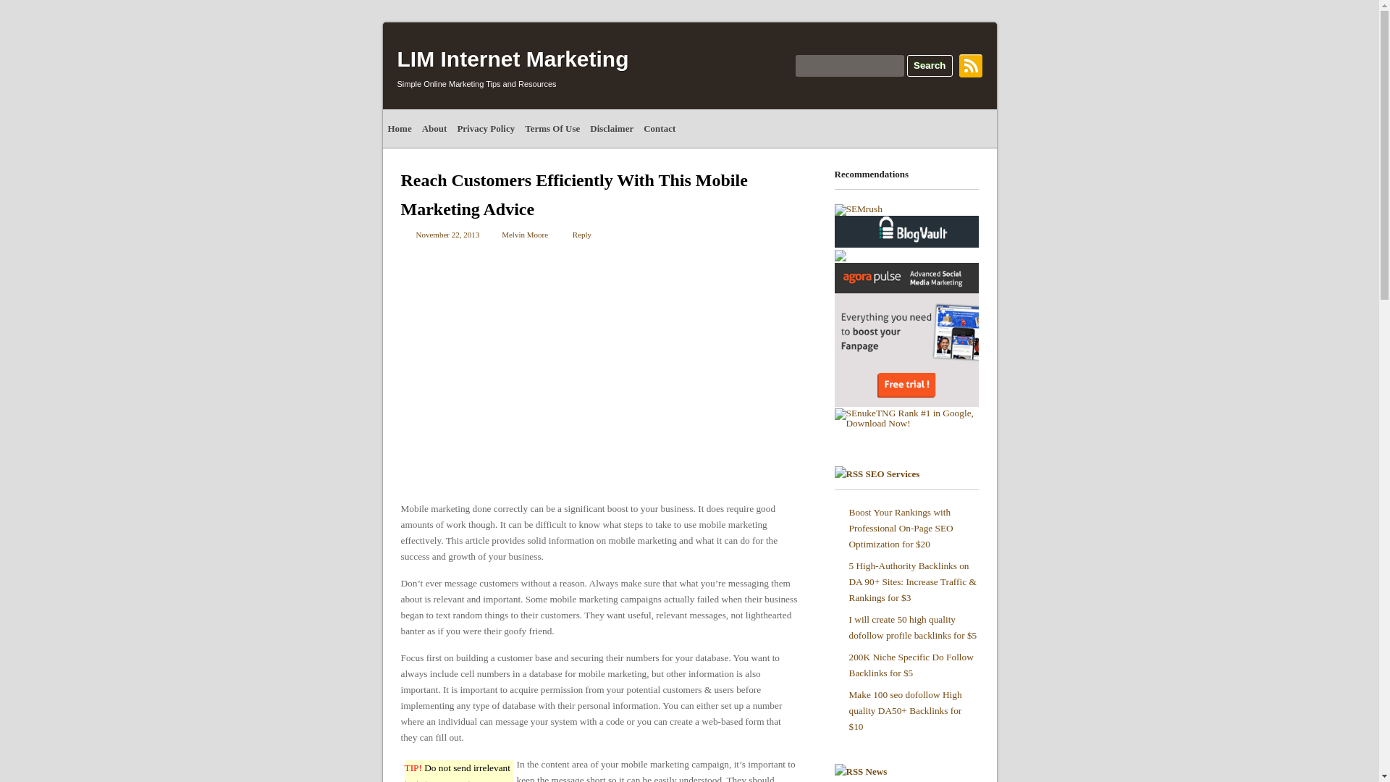 The height and width of the screenshot is (782, 1390). I want to click on SEO Services, so click(893, 474).